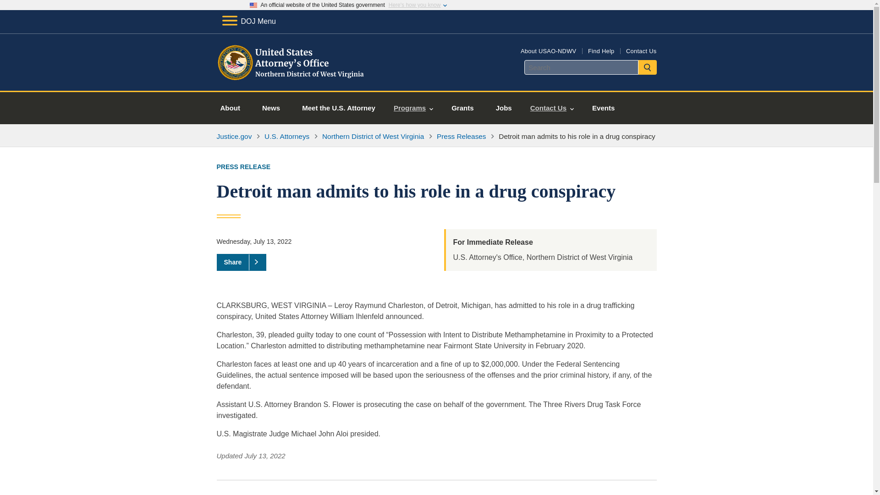 The image size is (880, 495). Describe the element at coordinates (271, 108) in the screenshot. I see `News` at that location.